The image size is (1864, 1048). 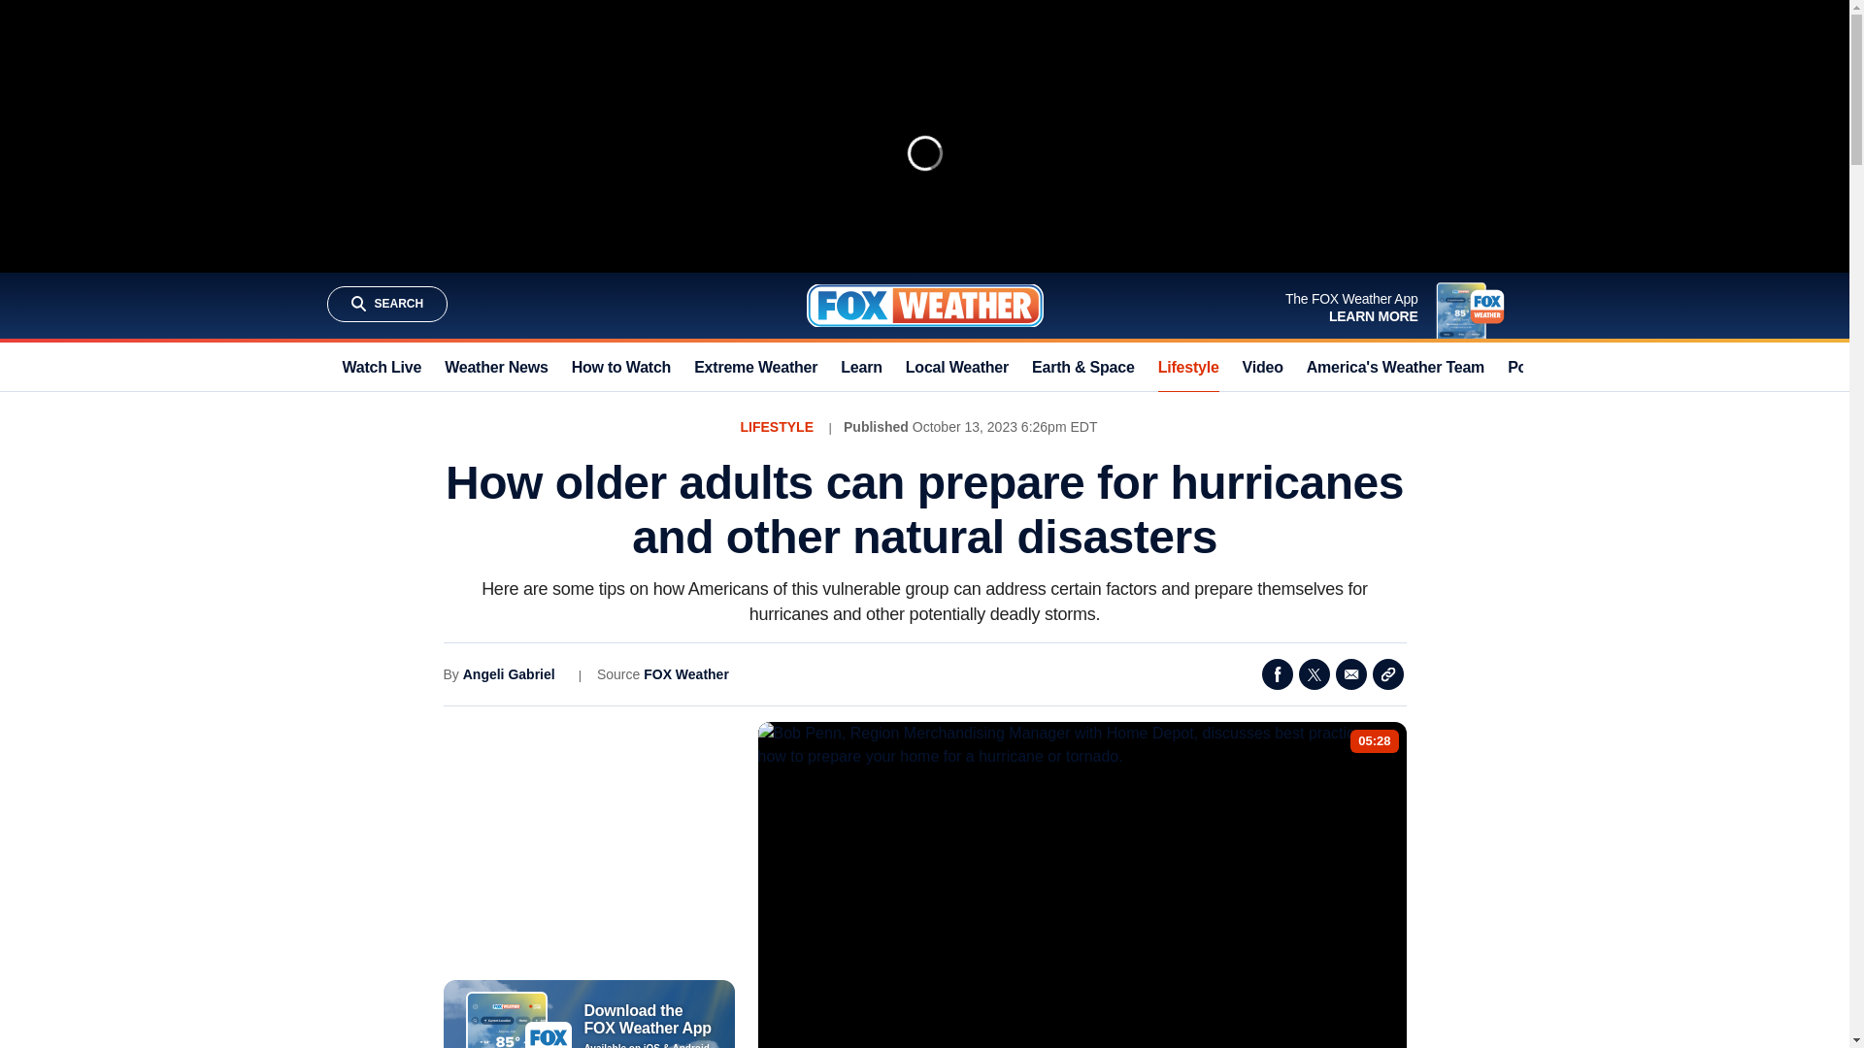 I want to click on Video, so click(x=1263, y=367).